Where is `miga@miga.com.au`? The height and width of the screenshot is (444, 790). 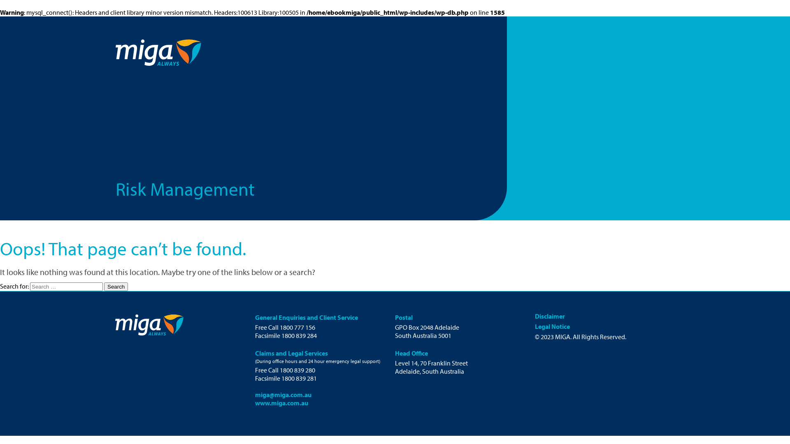 miga@miga.com.au is located at coordinates (283, 395).